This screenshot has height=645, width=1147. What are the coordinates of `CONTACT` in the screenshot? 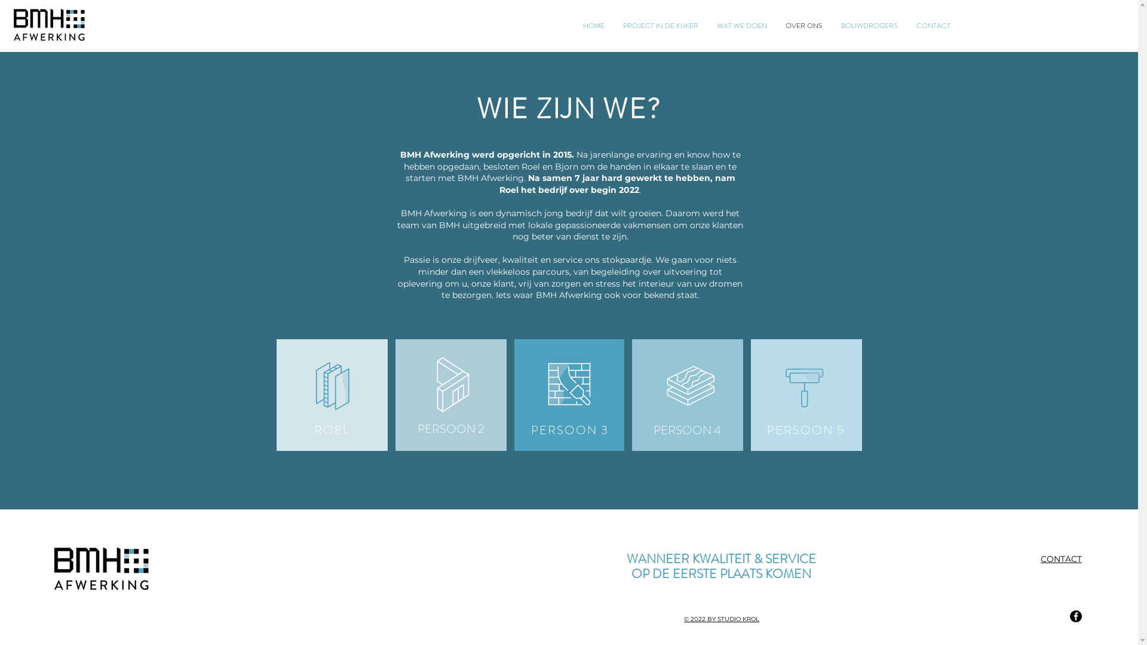 It's located at (933, 26).